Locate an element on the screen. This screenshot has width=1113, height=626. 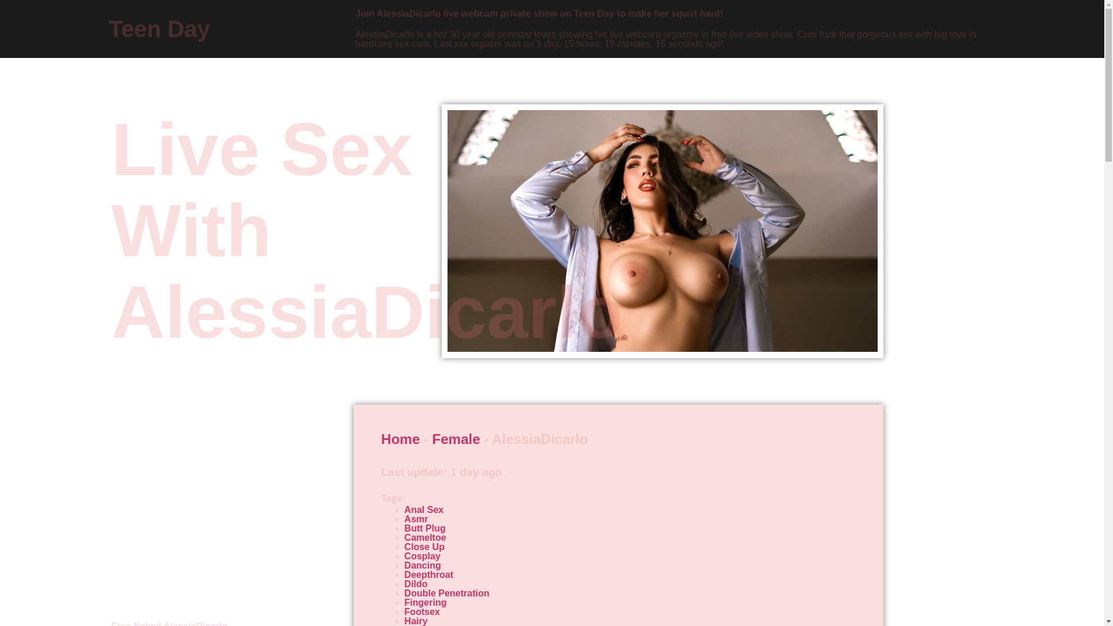
Anal Sex is located at coordinates (424, 509).